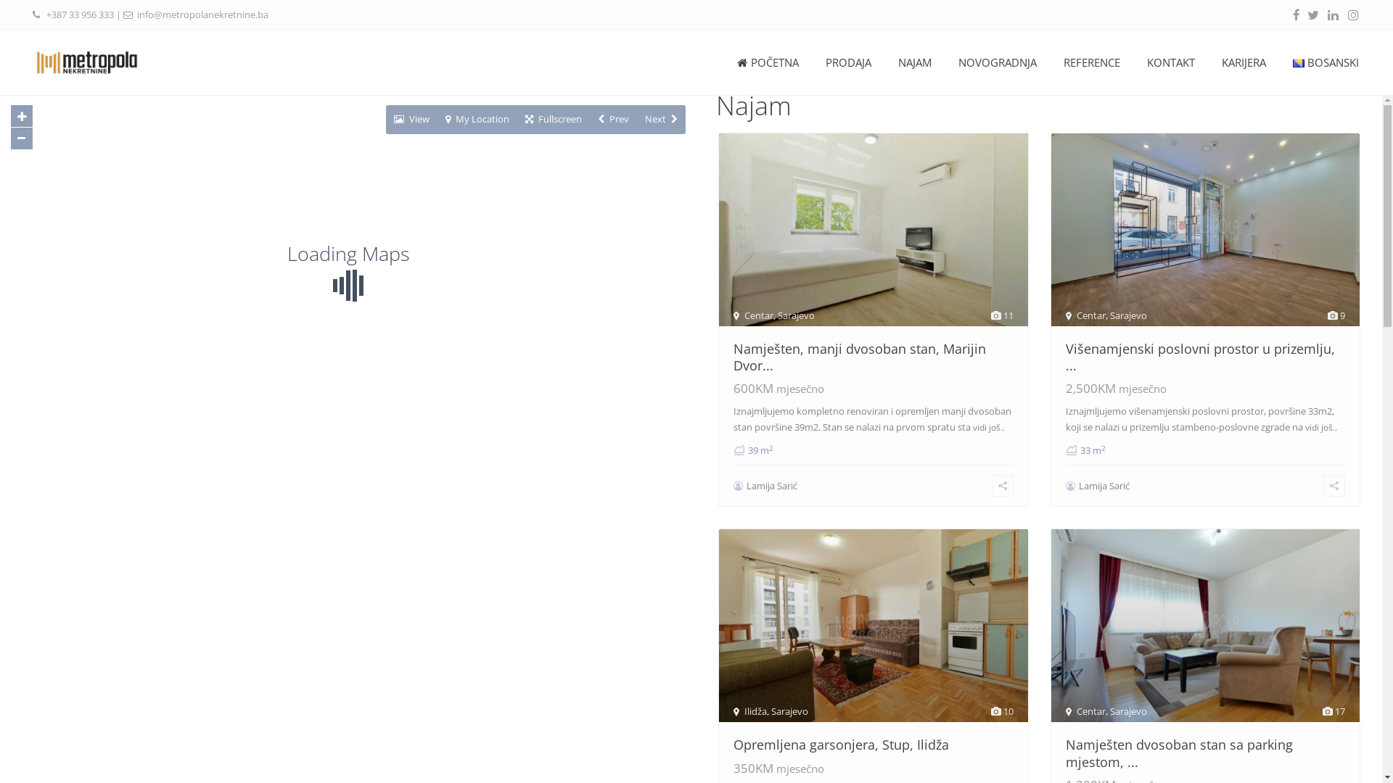  I want to click on Sarajevo, so click(1129, 711).